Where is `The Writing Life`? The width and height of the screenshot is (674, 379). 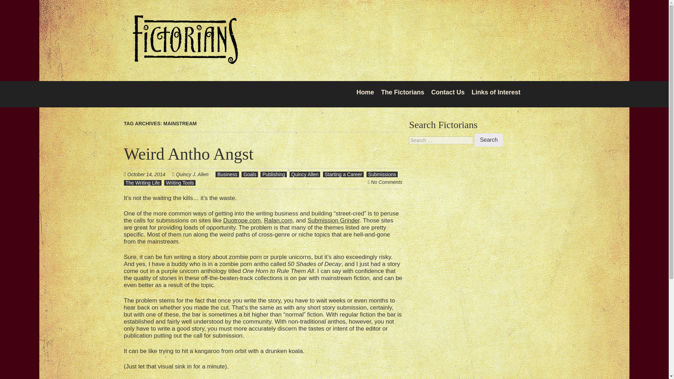 The Writing Life is located at coordinates (143, 183).